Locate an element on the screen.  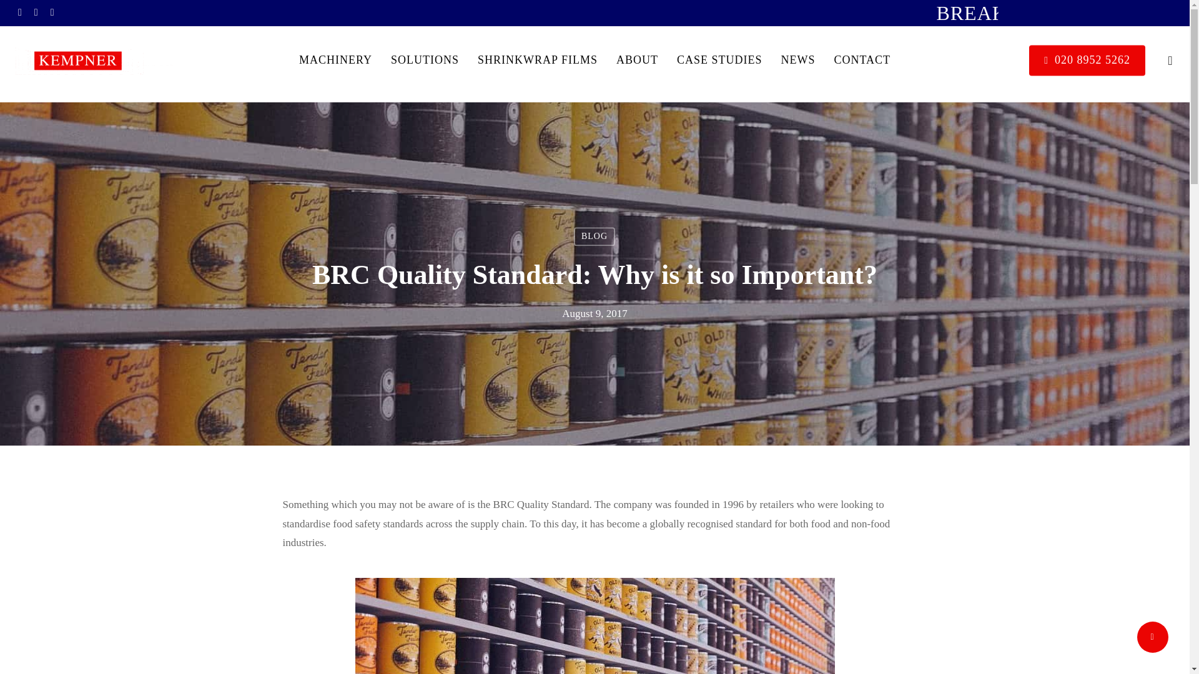
SOLUTIONS is located at coordinates (425, 60).